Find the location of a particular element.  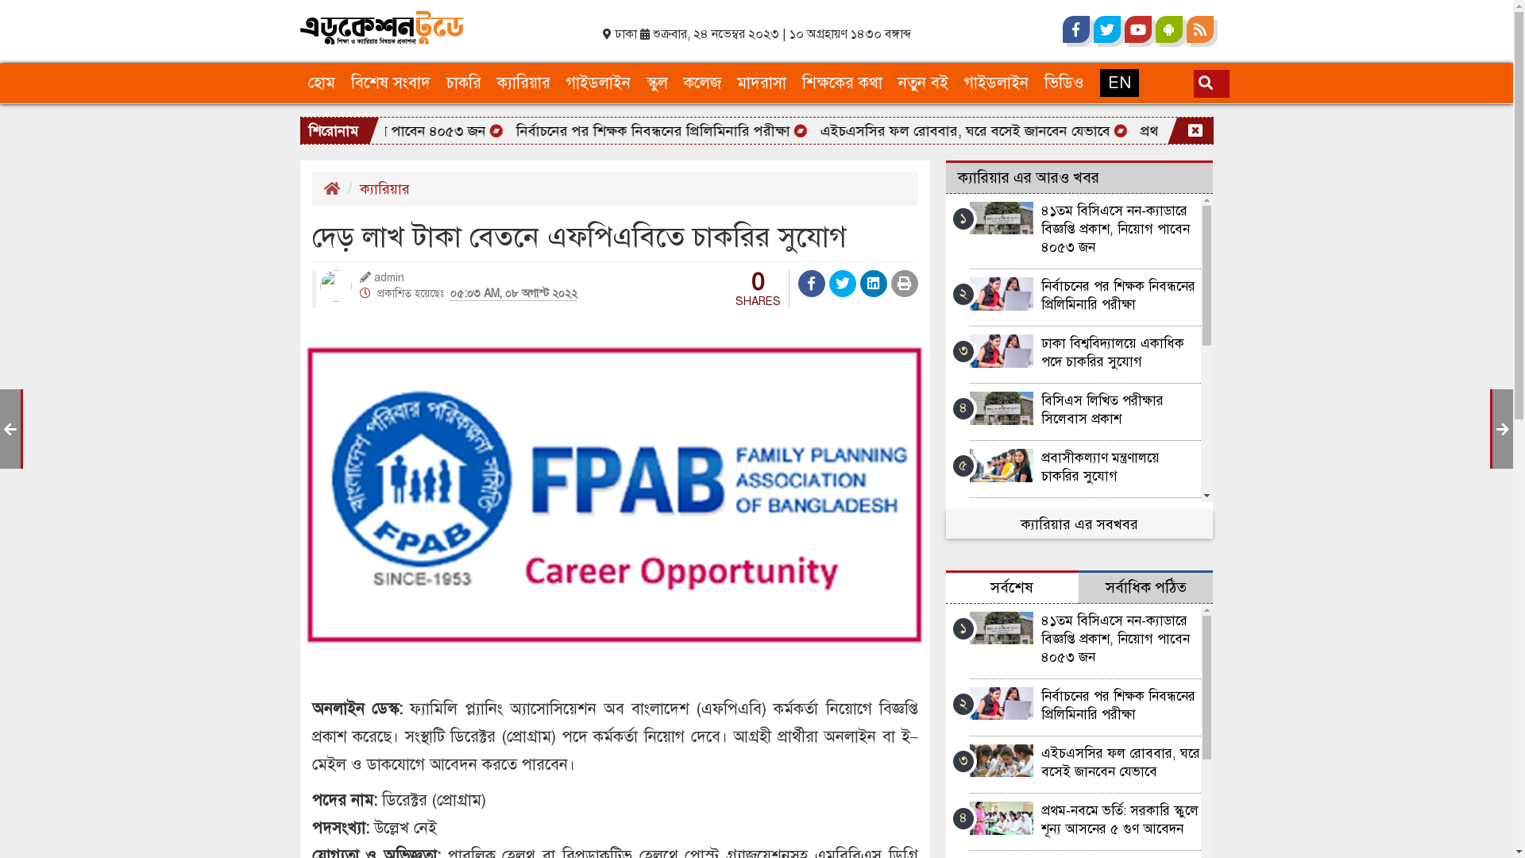

Android is located at coordinates (1168, 30).